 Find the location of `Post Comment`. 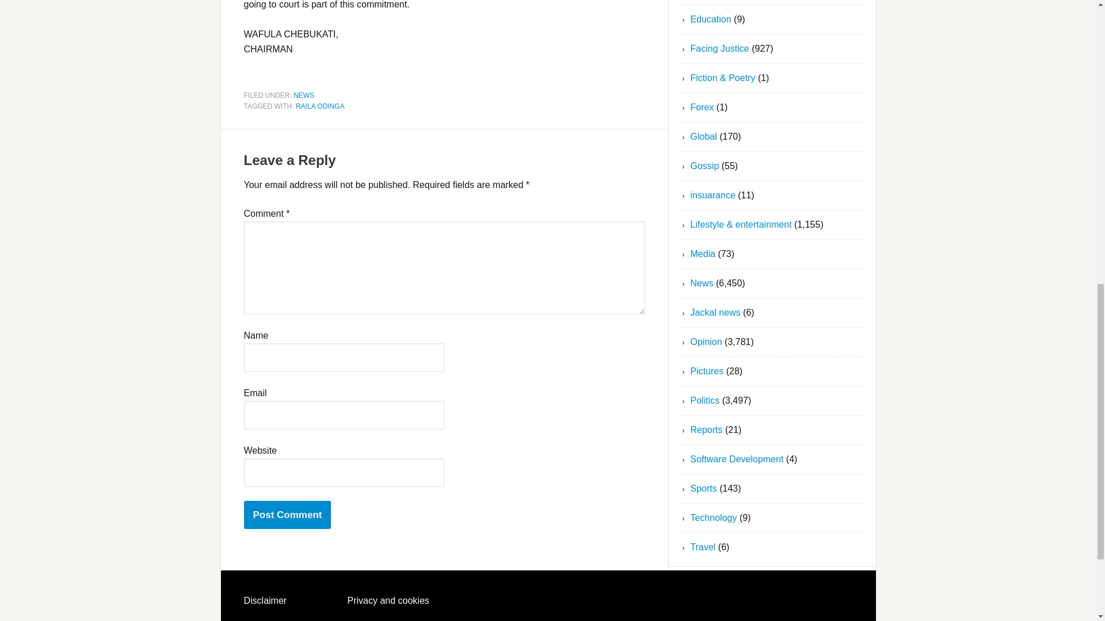

Post Comment is located at coordinates (288, 515).